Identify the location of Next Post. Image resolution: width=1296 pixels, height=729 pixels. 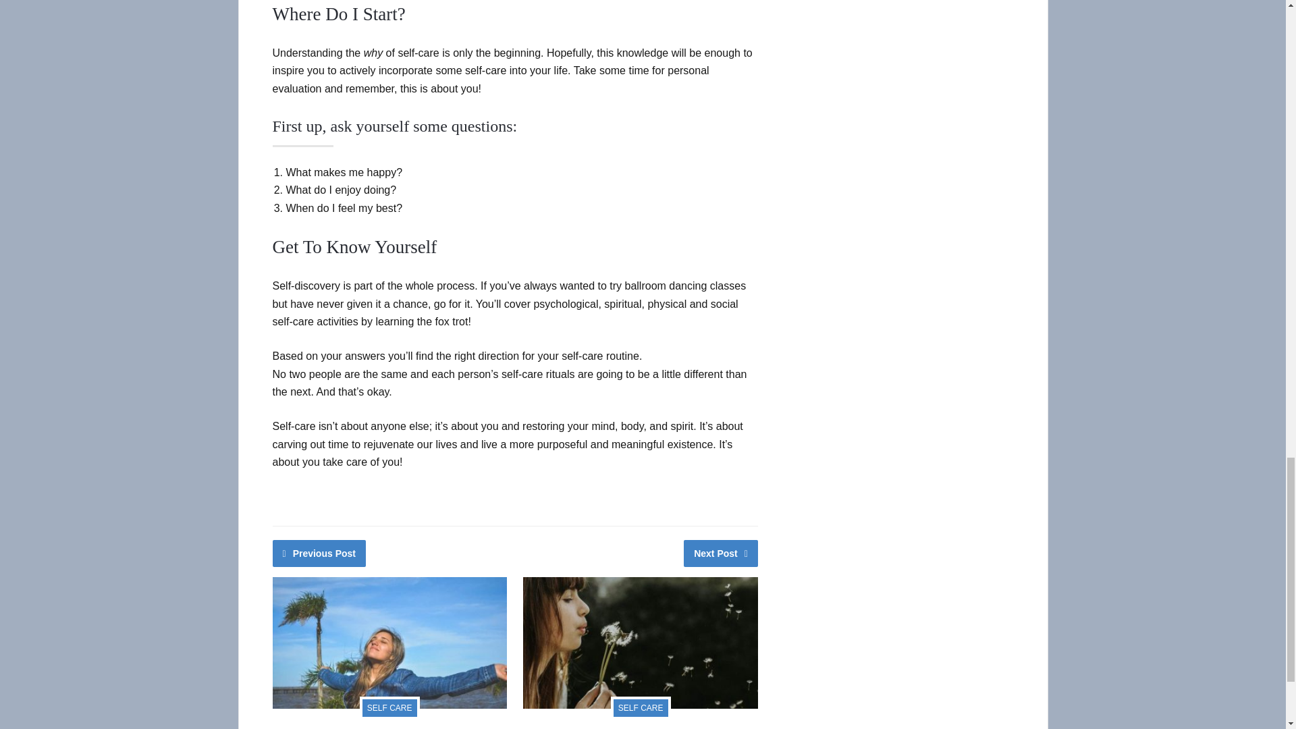
(721, 553).